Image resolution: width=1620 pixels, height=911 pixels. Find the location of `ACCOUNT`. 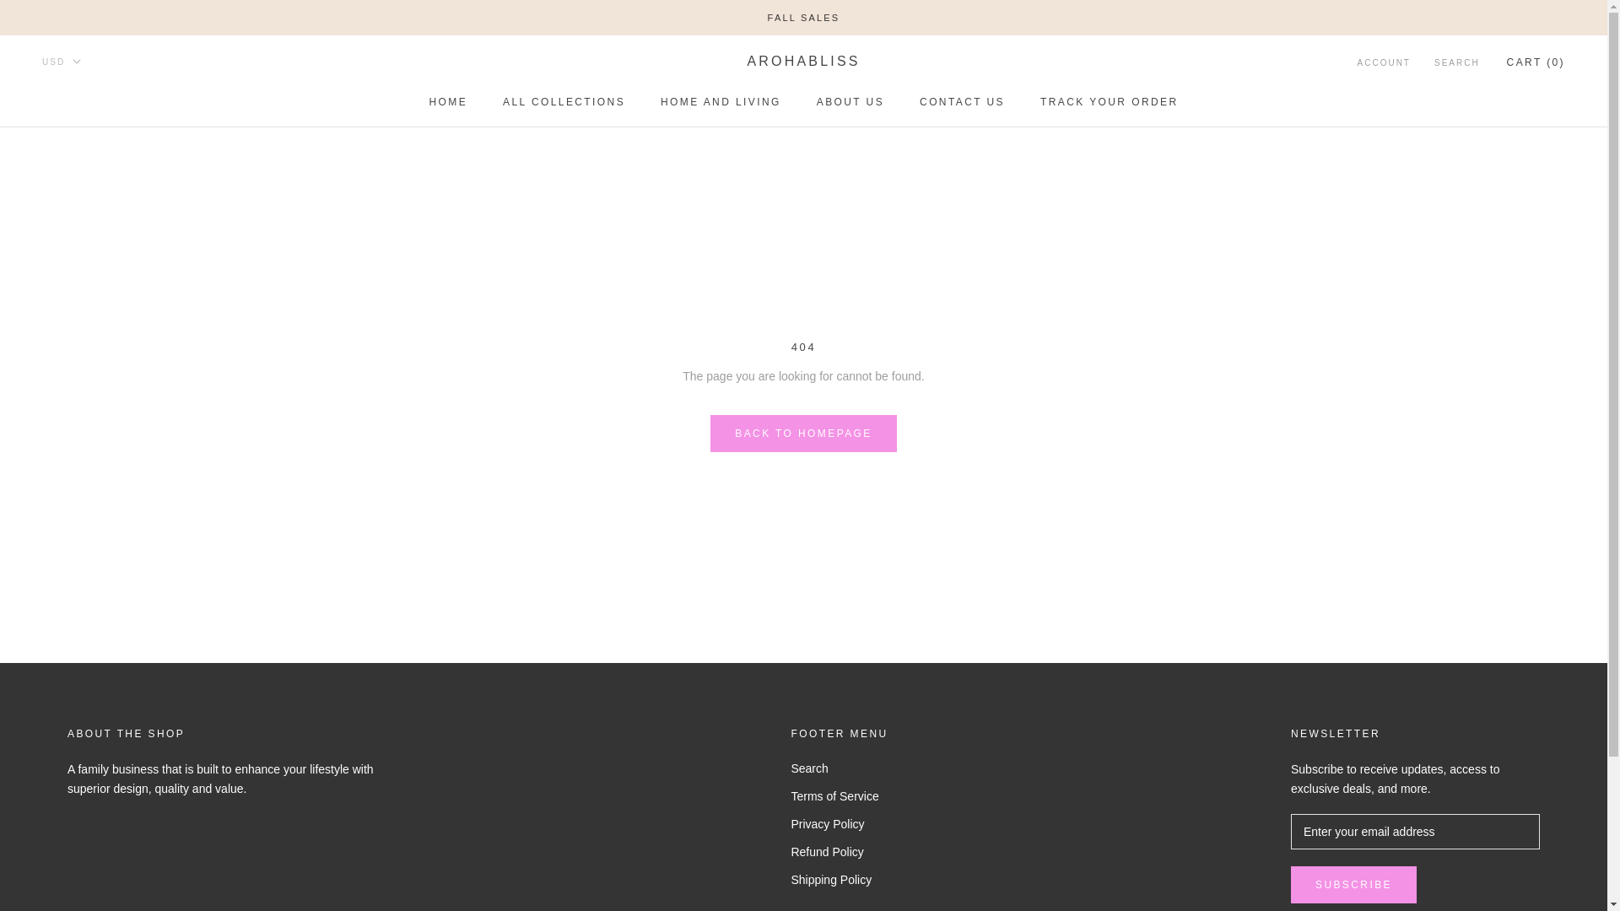

ACCOUNT is located at coordinates (850, 102).